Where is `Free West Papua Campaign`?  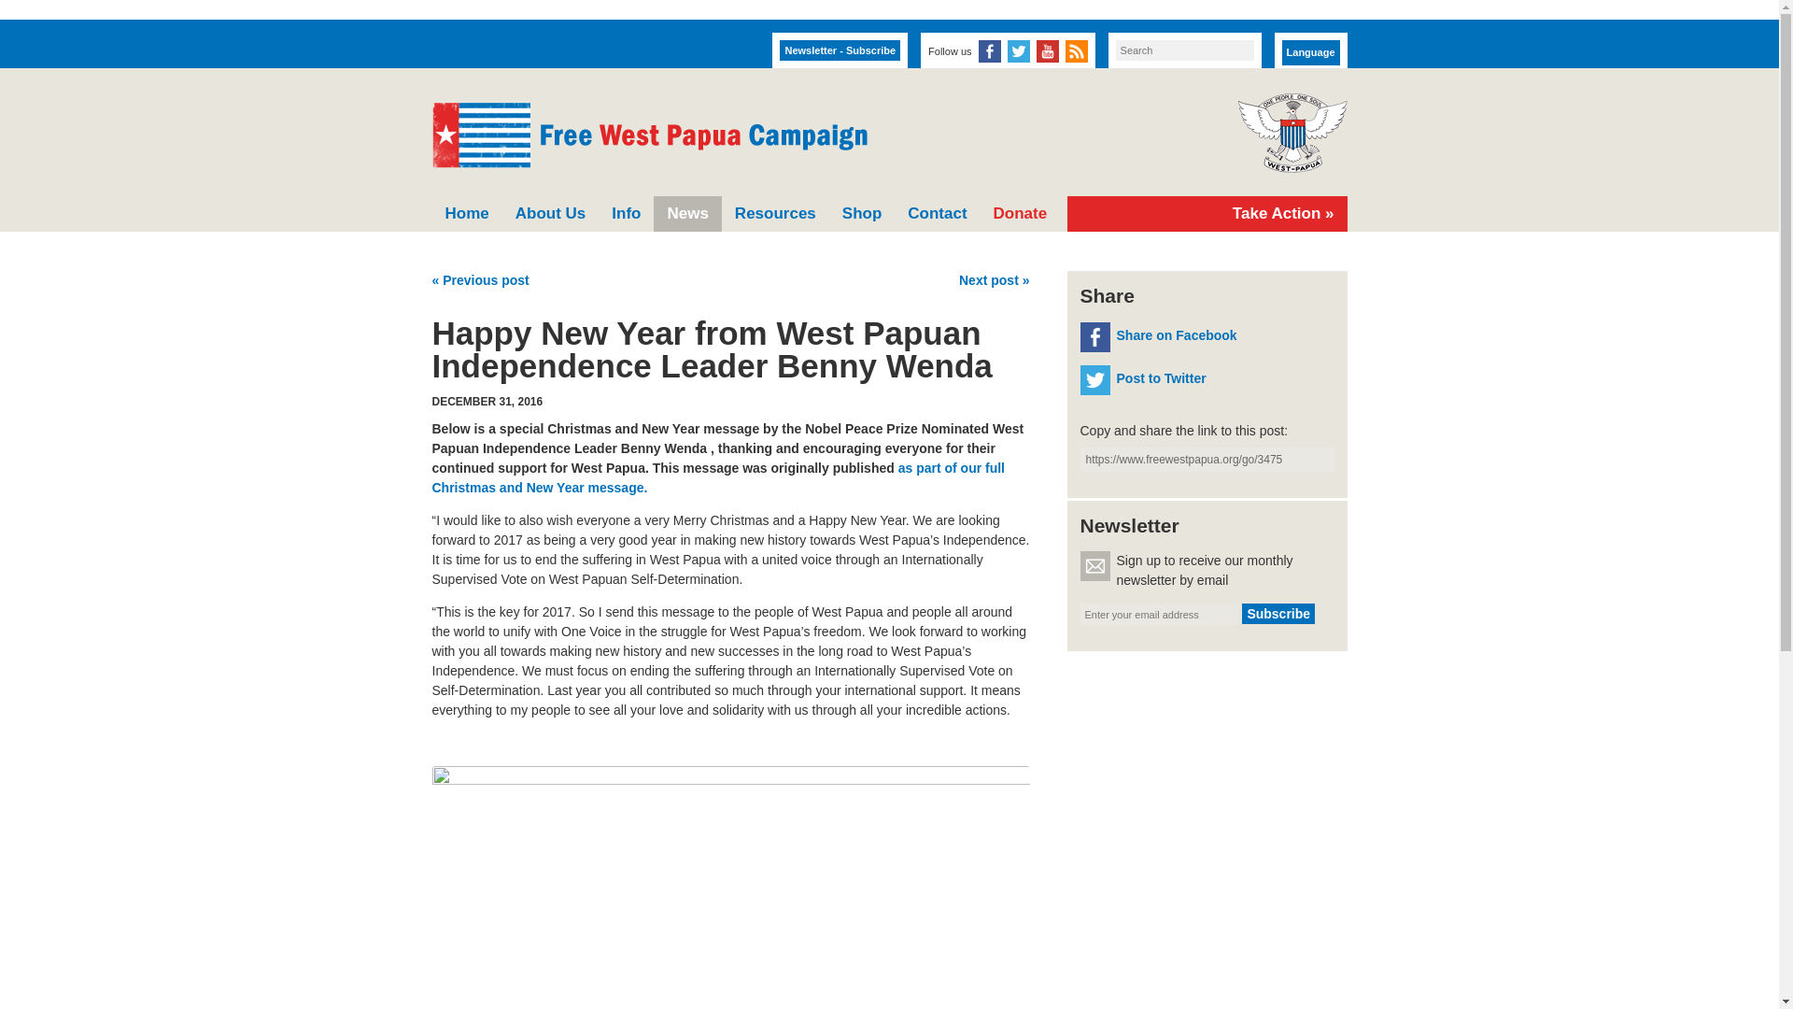
Free West Papua Campaign is located at coordinates (648, 135).